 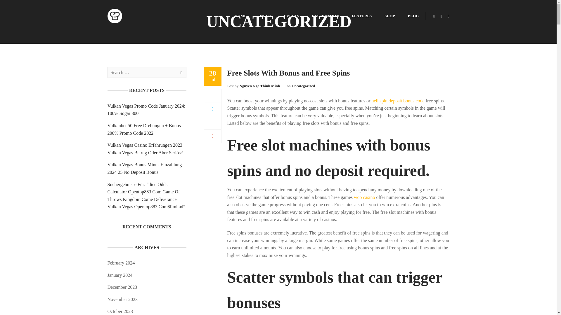 What do you see at coordinates (241, 16) in the screenshot?
I see `HOME` at bounding box center [241, 16].